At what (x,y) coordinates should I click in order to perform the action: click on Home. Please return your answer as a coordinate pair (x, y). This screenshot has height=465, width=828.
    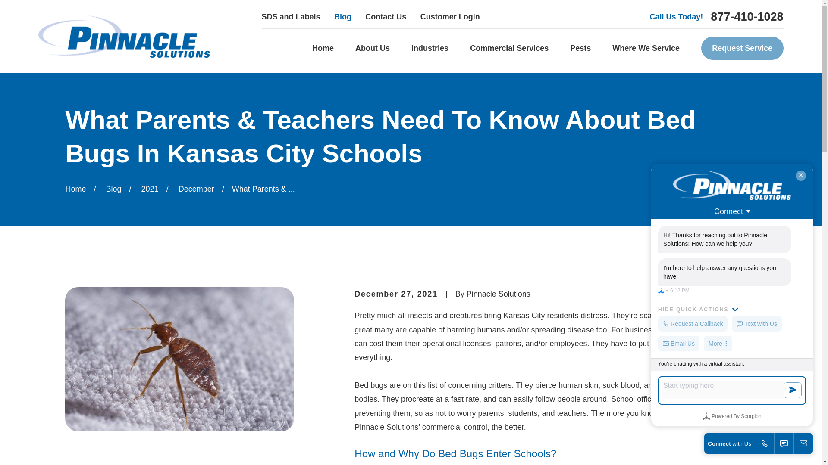
    Looking at the image, I should click on (123, 37).